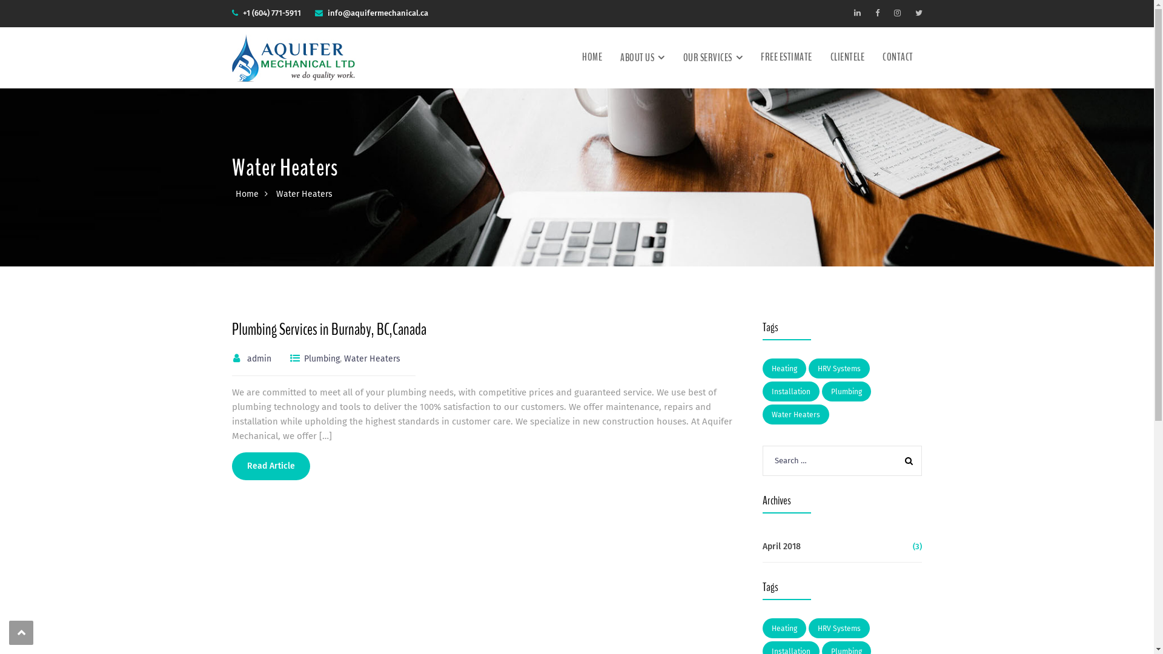  What do you see at coordinates (840, 629) in the screenshot?
I see `HRV Systems` at bounding box center [840, 629].